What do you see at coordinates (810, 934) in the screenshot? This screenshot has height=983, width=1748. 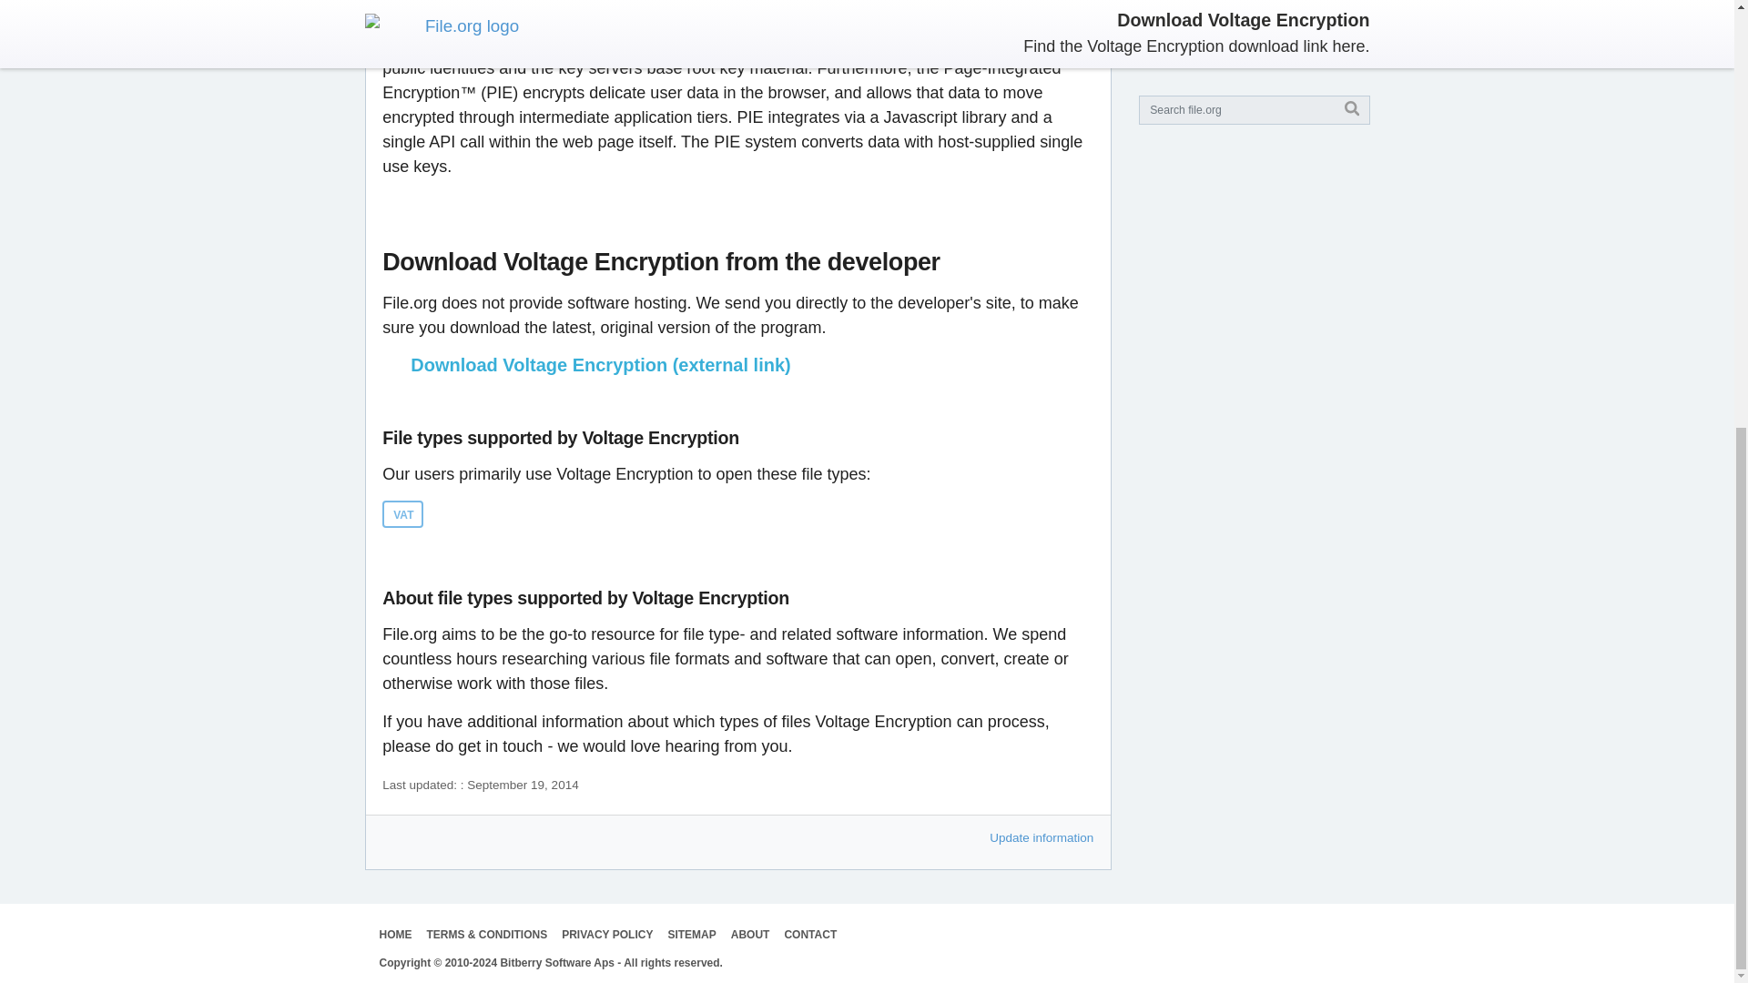 I see `CONTACT` at bounding box center [810, 934].